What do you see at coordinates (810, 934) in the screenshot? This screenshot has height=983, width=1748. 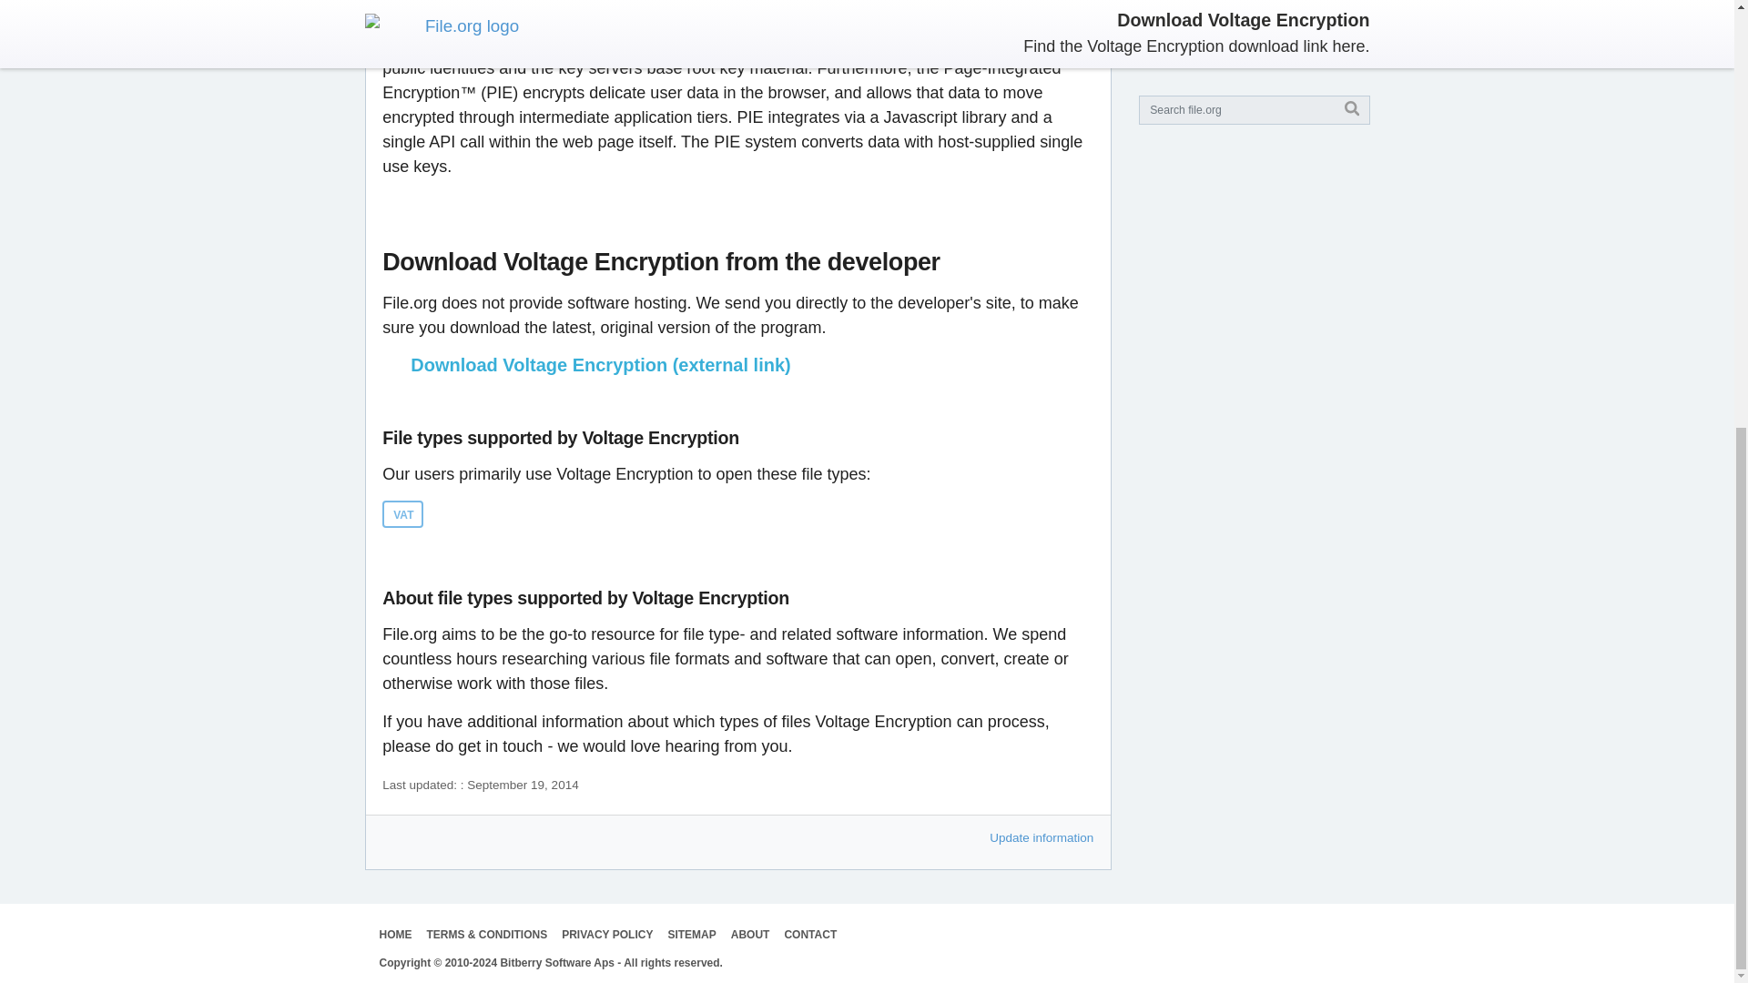 I see `CONTACT` at bounding box center [810, 934].